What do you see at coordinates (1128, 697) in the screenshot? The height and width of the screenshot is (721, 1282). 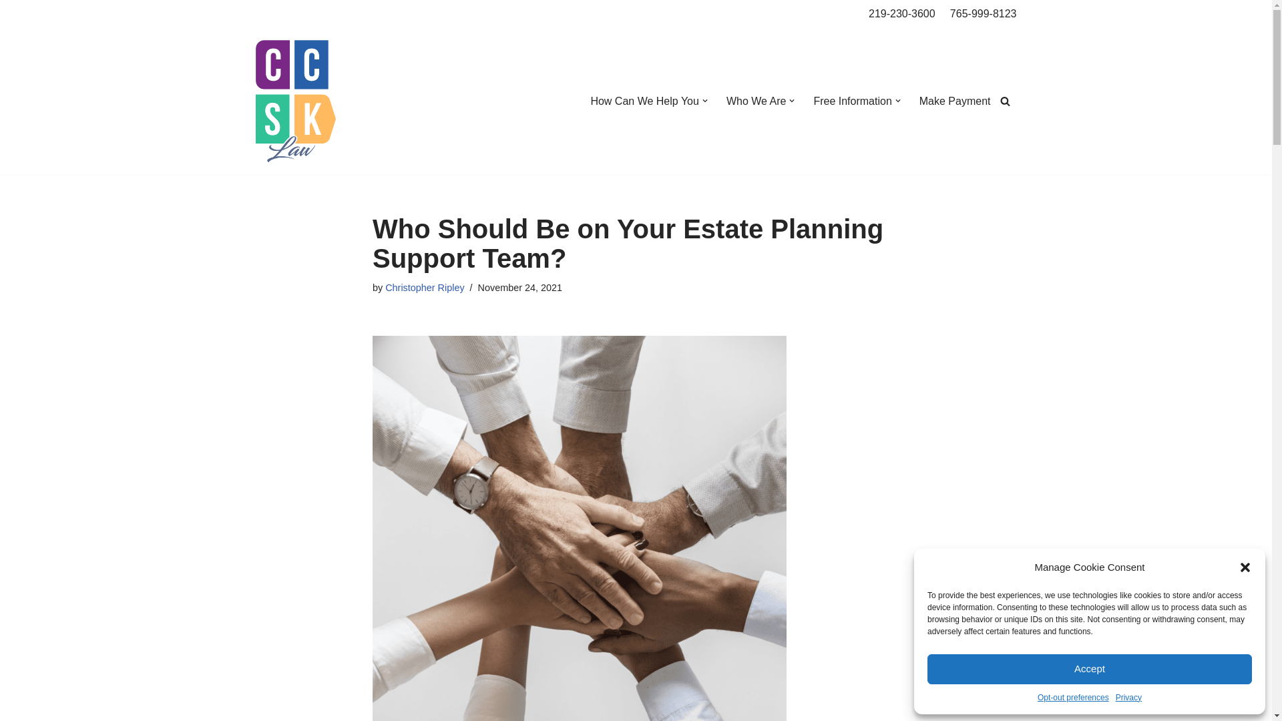 I see `Privacy` at bounding box center [1128, 697].